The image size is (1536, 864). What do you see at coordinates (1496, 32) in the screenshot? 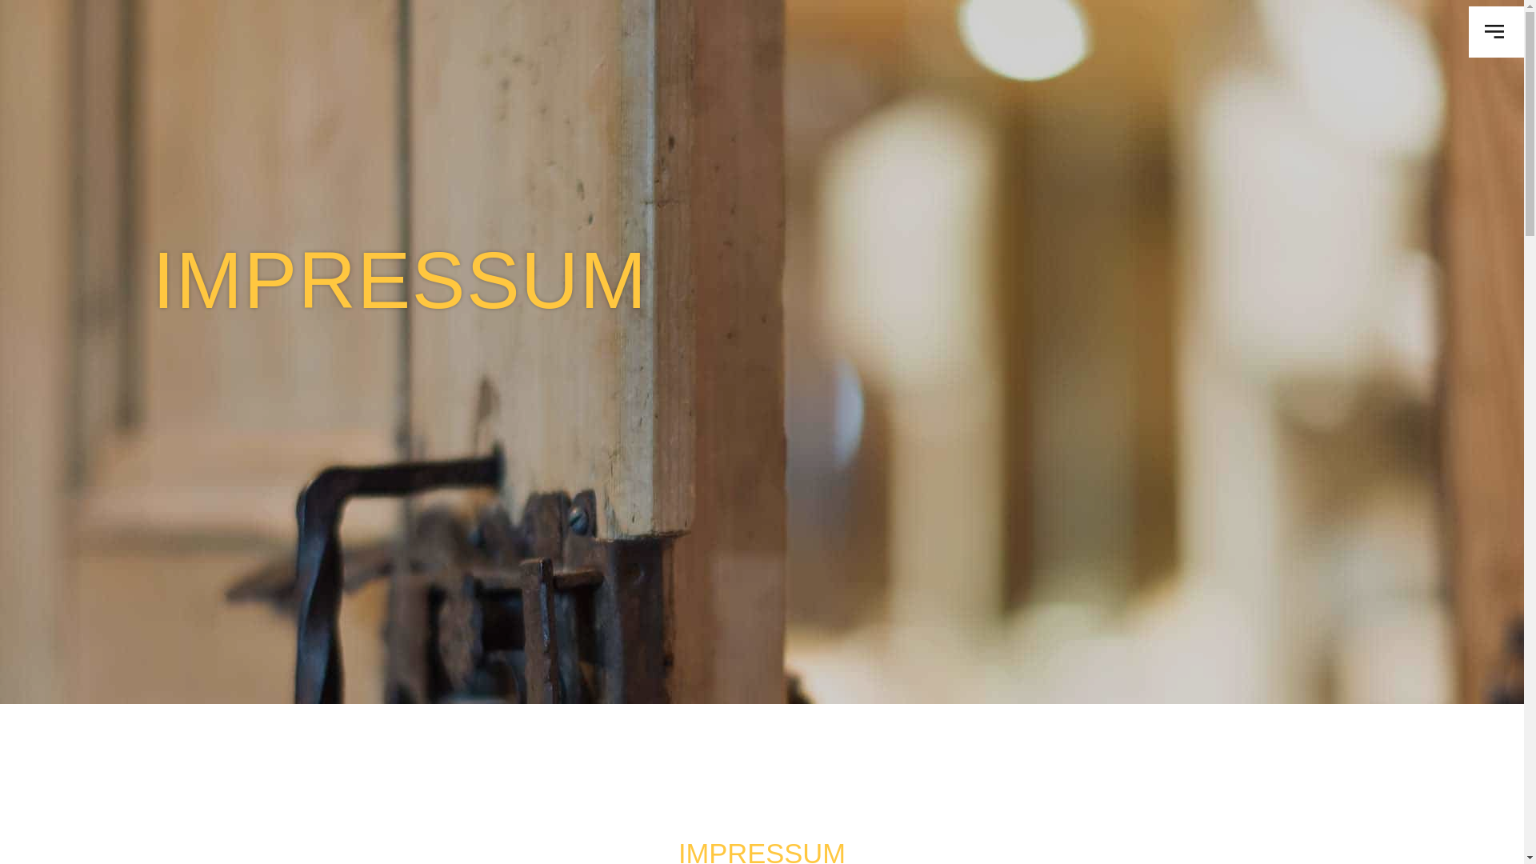
I see `Menu` at bounding box center [1496, 32].